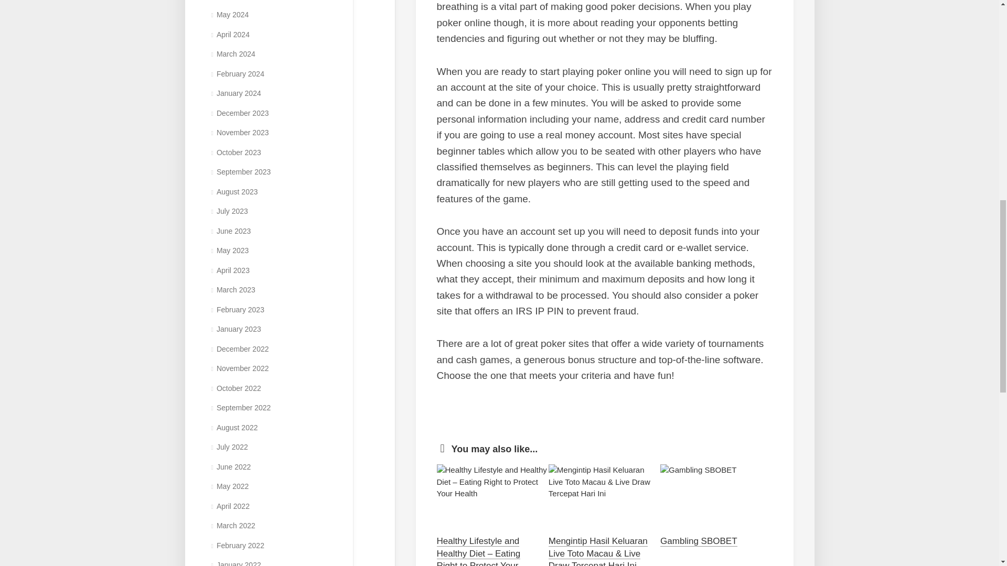  What do you see at coordinates (240, 171) in the screenshot?
I see `September 2023` at bounding box center [240, 171].